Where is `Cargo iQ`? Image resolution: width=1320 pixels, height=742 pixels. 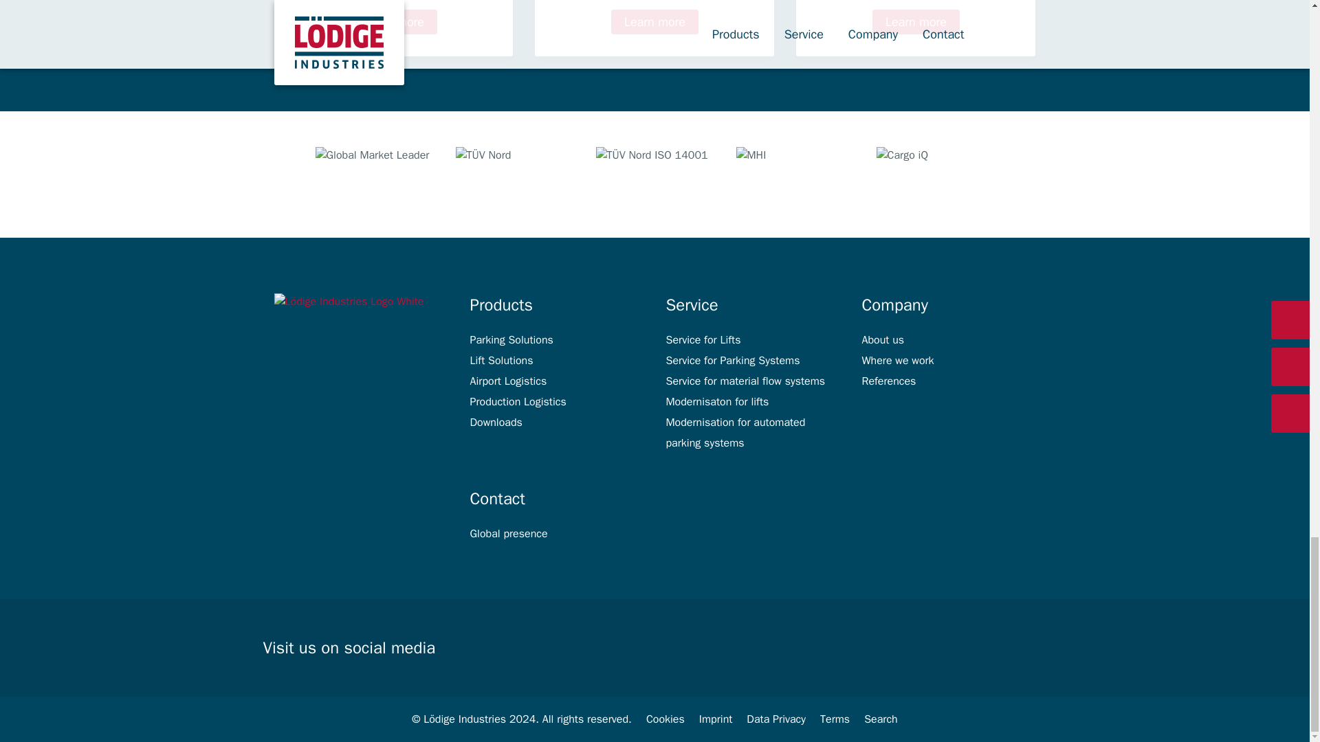 Cargo iQ is located at coordinates (935, 174).